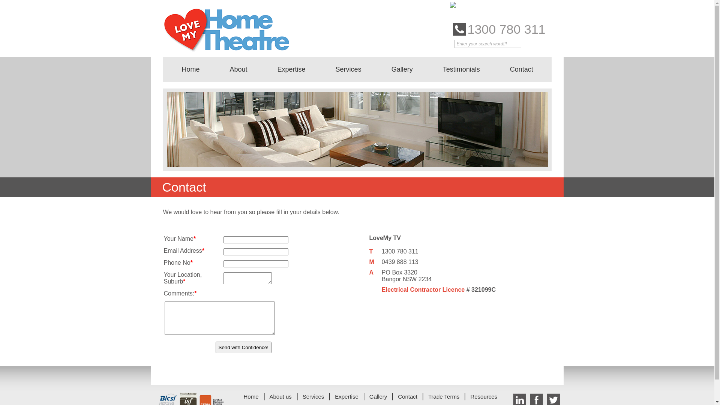 Image resolution: width=720 pixels, height=405 pixels. Describe the element at coordinates (408, 397) in the screenshot. I see `Contact` at that location.